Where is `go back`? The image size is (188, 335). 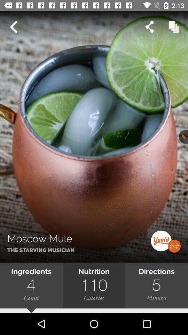 go back is located at coordinates (14, 27).